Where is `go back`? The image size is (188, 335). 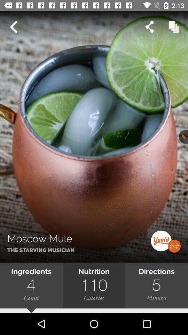 go back is located at coordinates (14, 27).